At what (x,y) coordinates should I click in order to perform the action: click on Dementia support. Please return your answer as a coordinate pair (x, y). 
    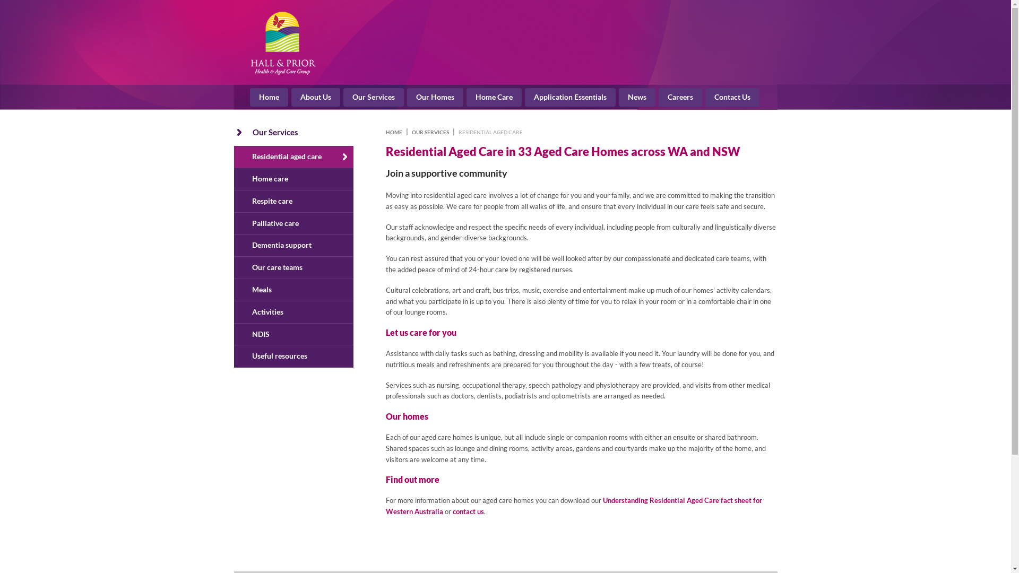
    Looking at the image, I should click on (293, 245).